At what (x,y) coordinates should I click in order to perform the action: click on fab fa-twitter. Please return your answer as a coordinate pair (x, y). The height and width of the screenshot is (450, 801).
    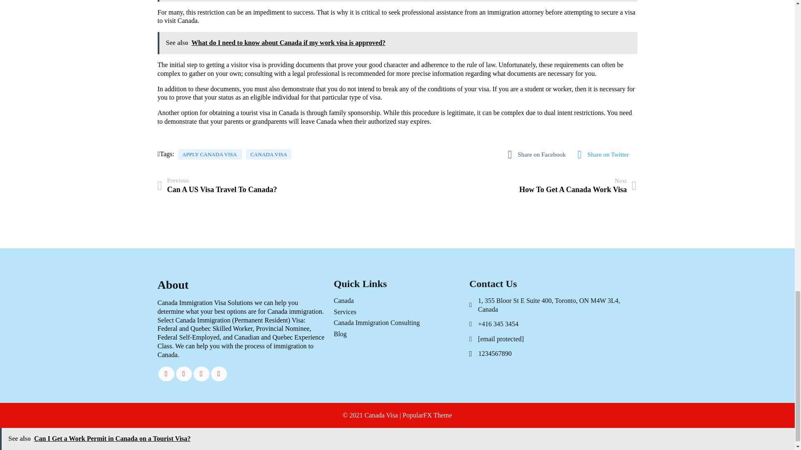
    Looking at the image, I should click on (217, 185).